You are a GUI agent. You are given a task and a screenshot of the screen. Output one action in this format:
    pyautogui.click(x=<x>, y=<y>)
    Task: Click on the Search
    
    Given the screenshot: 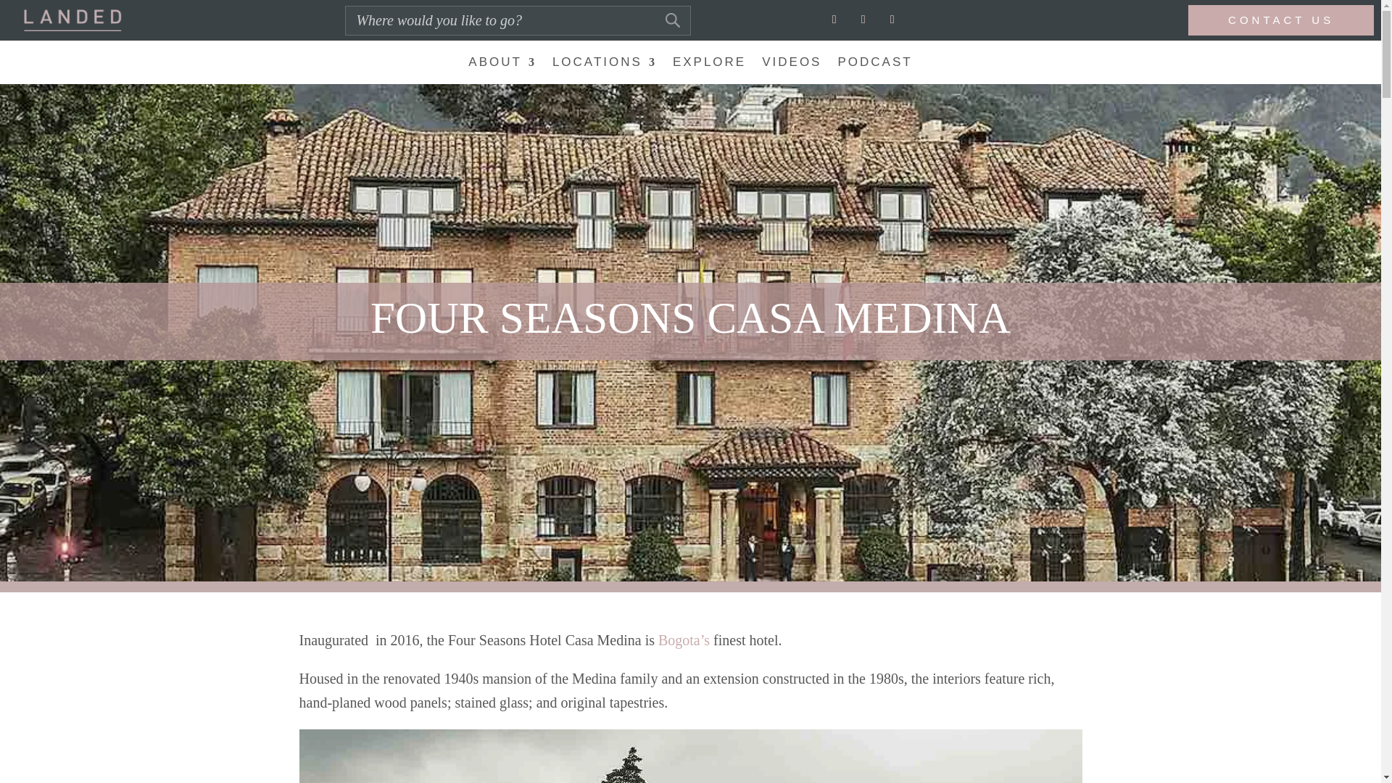 What is the action you would take?
    pyautogui.click(x=20, y=14)
    